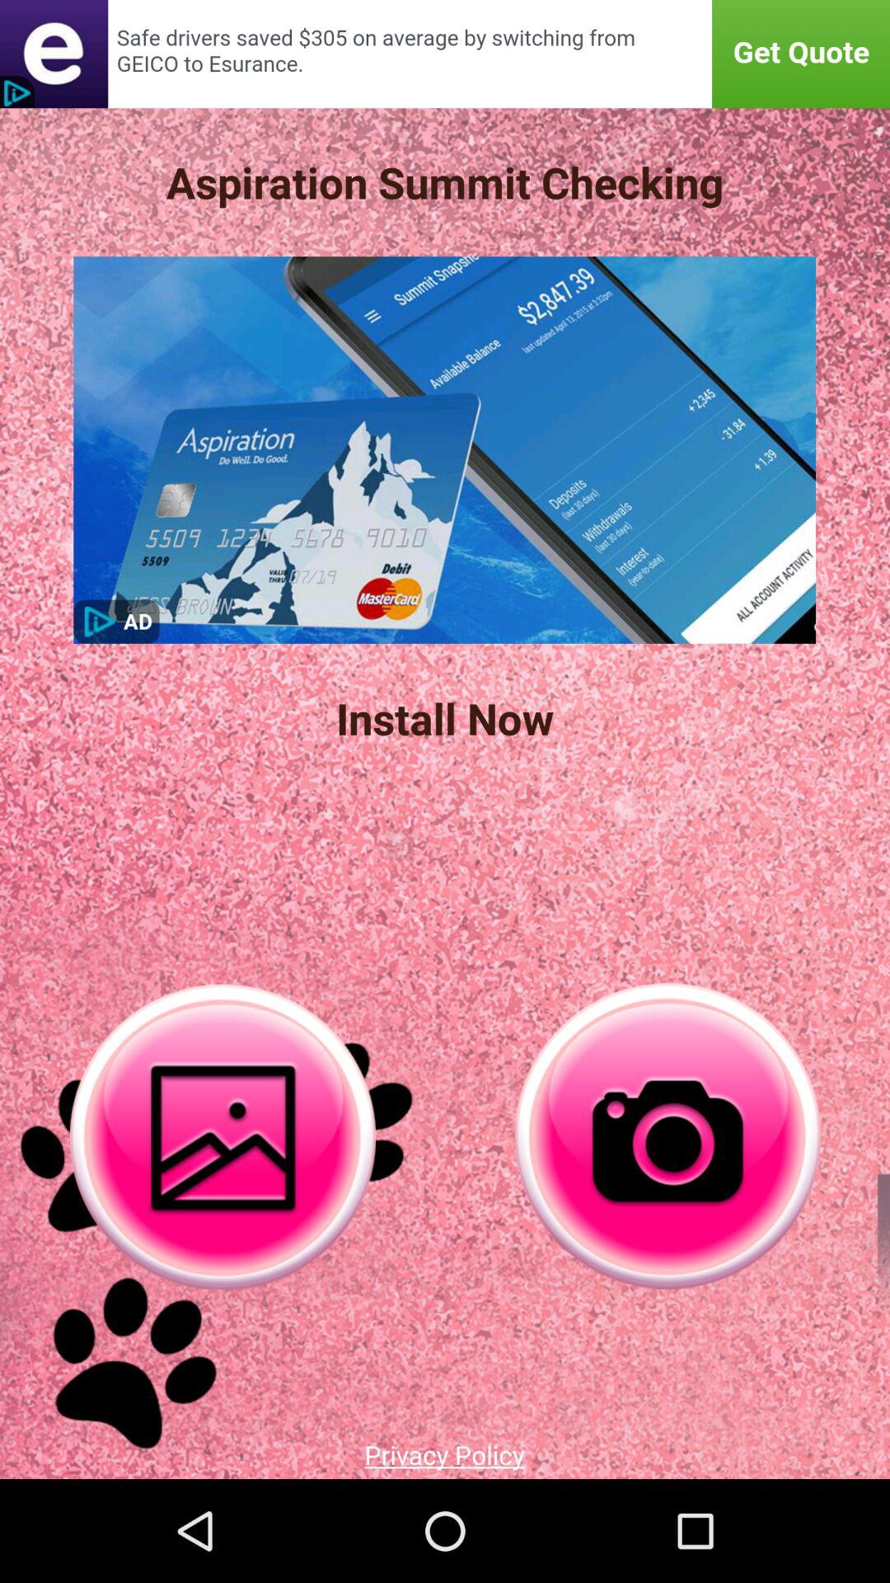 This screenshot has width=890, height=1583. Describe the element at coordinates (445, 54) in the screenshot. I see `advertisements` at that location.